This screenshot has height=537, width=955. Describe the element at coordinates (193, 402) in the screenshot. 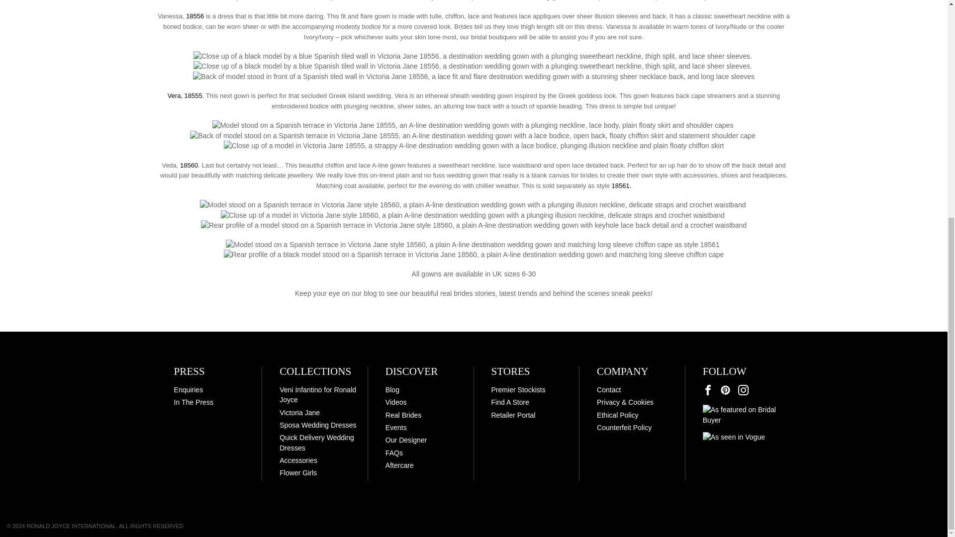

I see `In The Press` at that location.